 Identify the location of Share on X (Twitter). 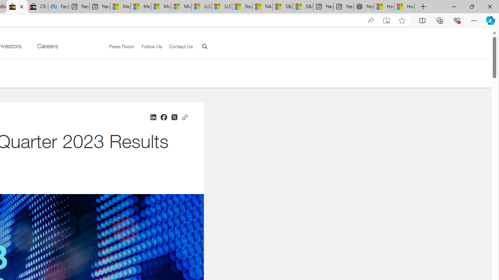
(174, 117).